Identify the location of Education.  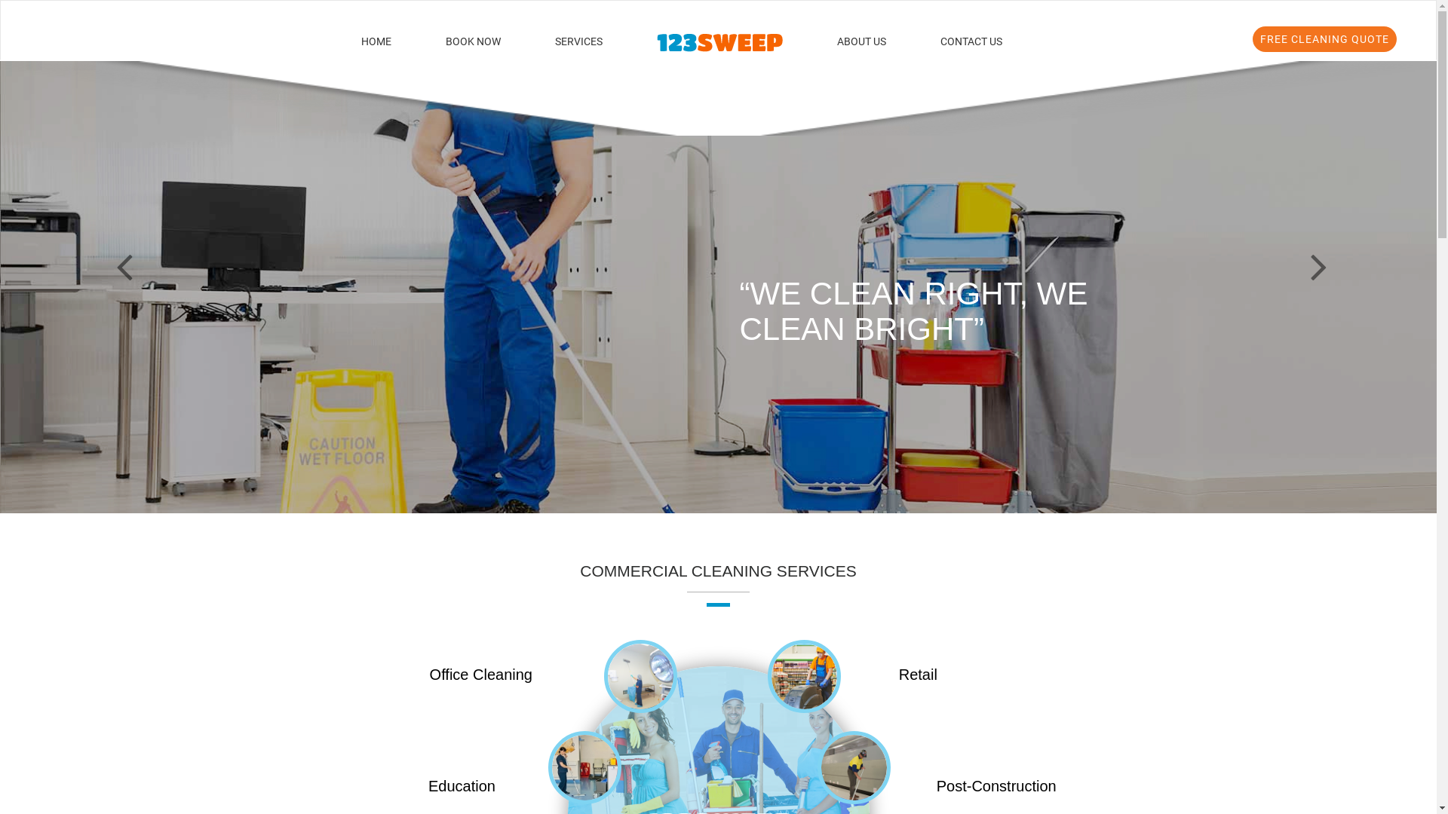
(462, 786).